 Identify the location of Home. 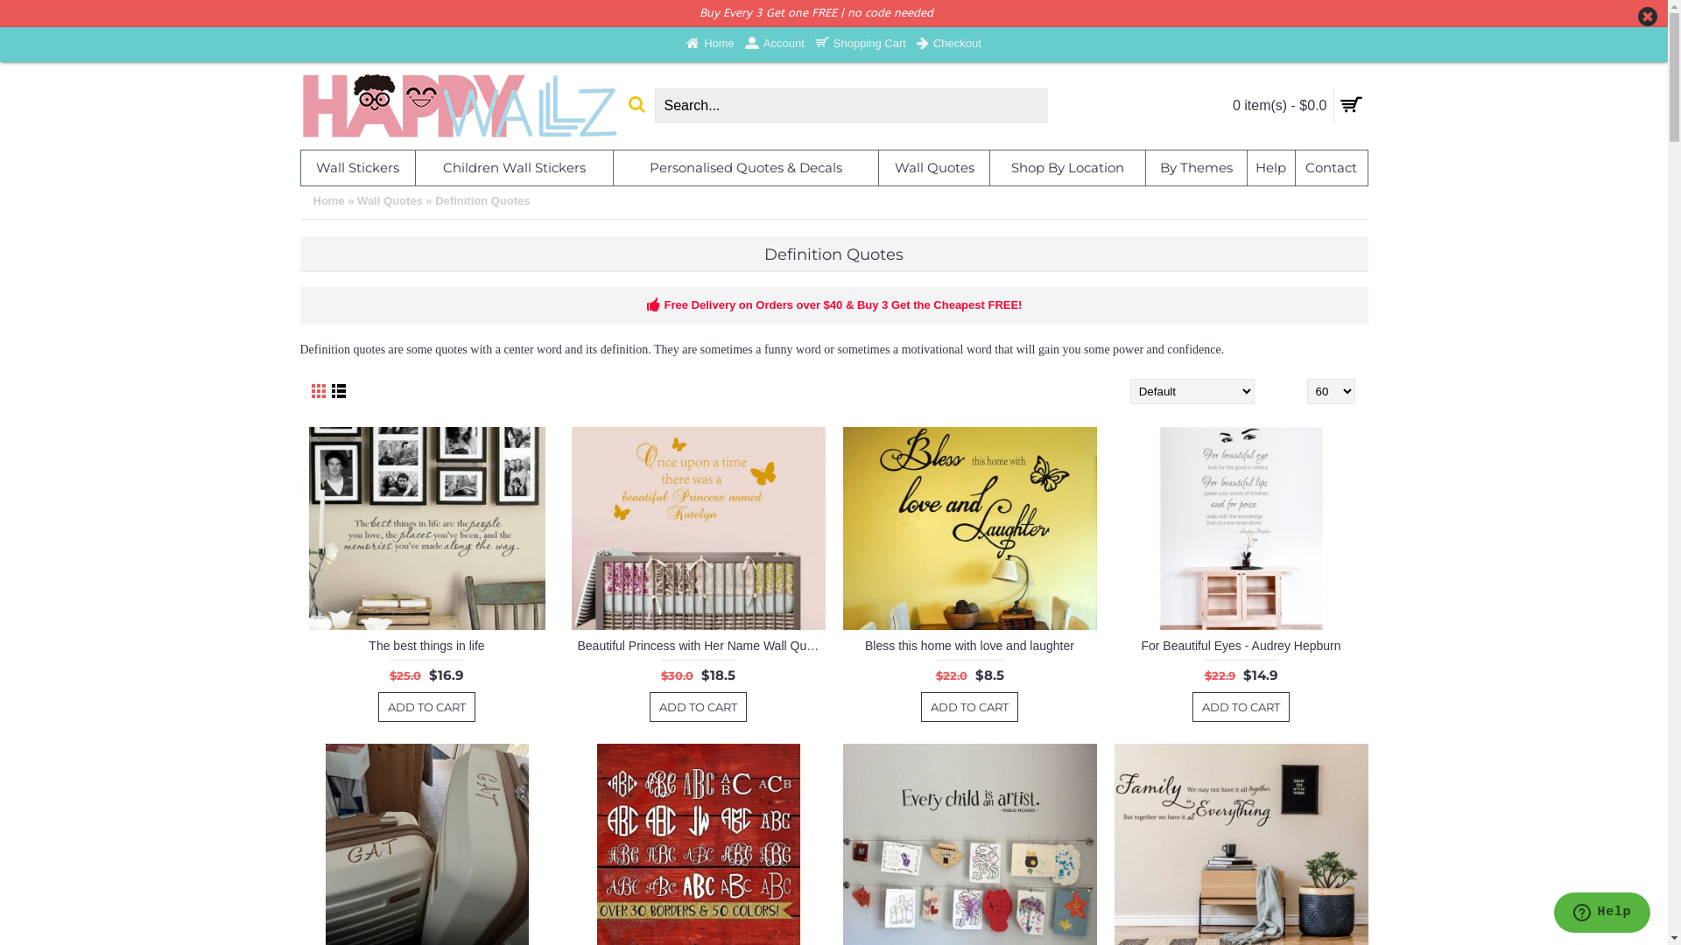
(711, 45).